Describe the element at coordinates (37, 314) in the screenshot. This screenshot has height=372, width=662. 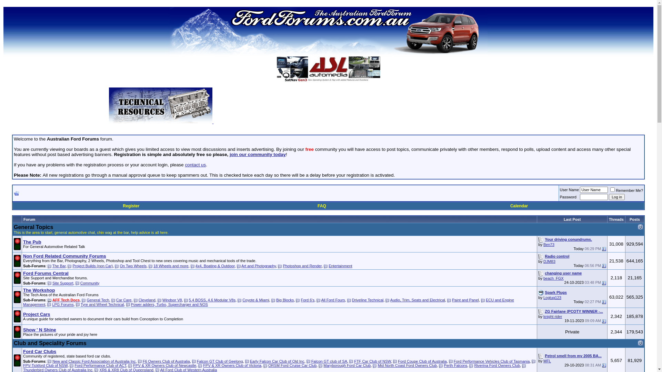
I see `Project Cars` at that location.